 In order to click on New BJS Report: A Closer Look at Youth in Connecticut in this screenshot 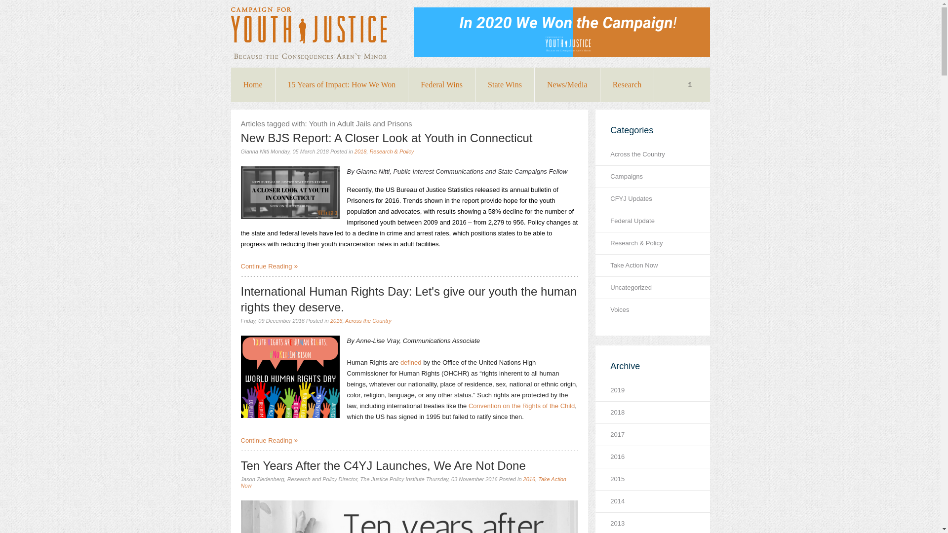, I will do `click(387, 137)`.